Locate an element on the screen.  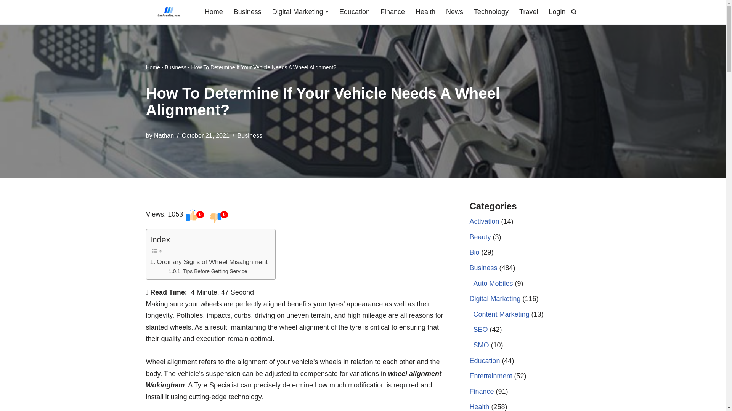
Digital Marketing is located at coordinates (298, 12).